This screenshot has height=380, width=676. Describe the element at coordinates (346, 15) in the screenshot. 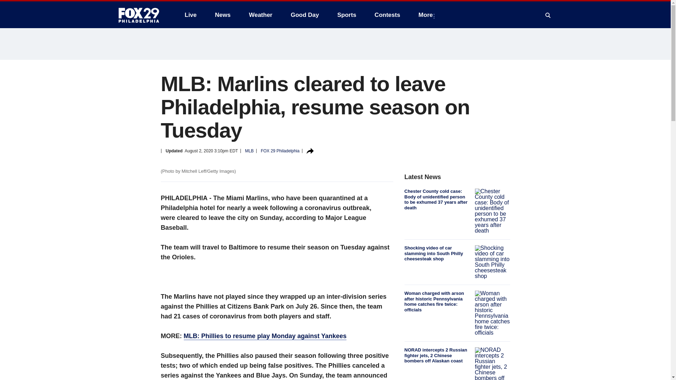

I see `Sports` at that location.